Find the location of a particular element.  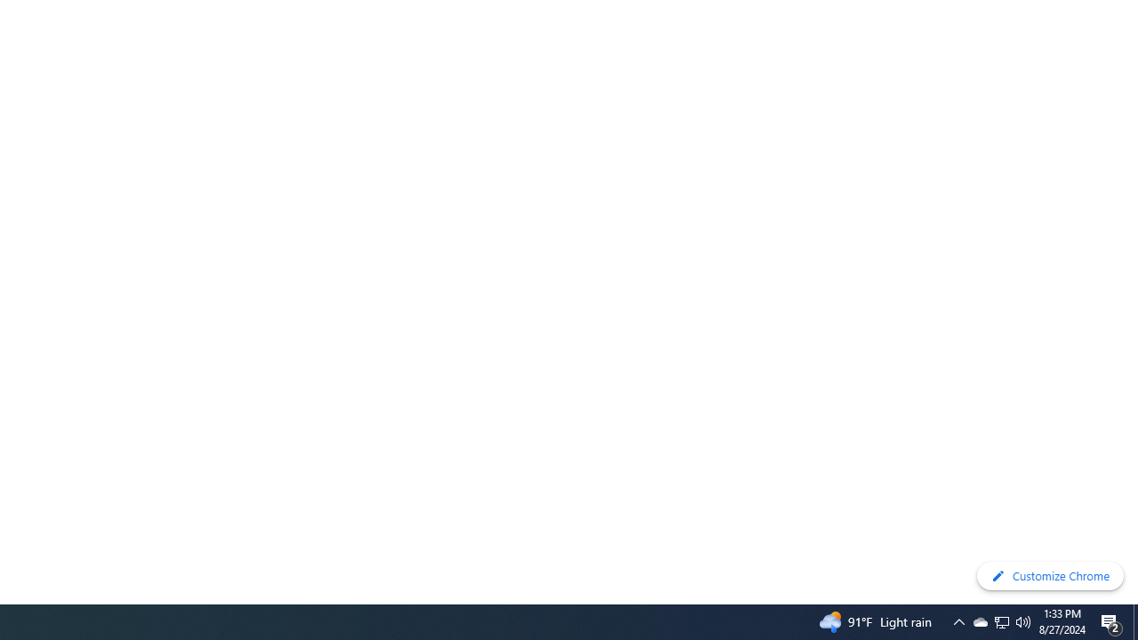

Customize Chrome is located at coordinates (1050, 576).